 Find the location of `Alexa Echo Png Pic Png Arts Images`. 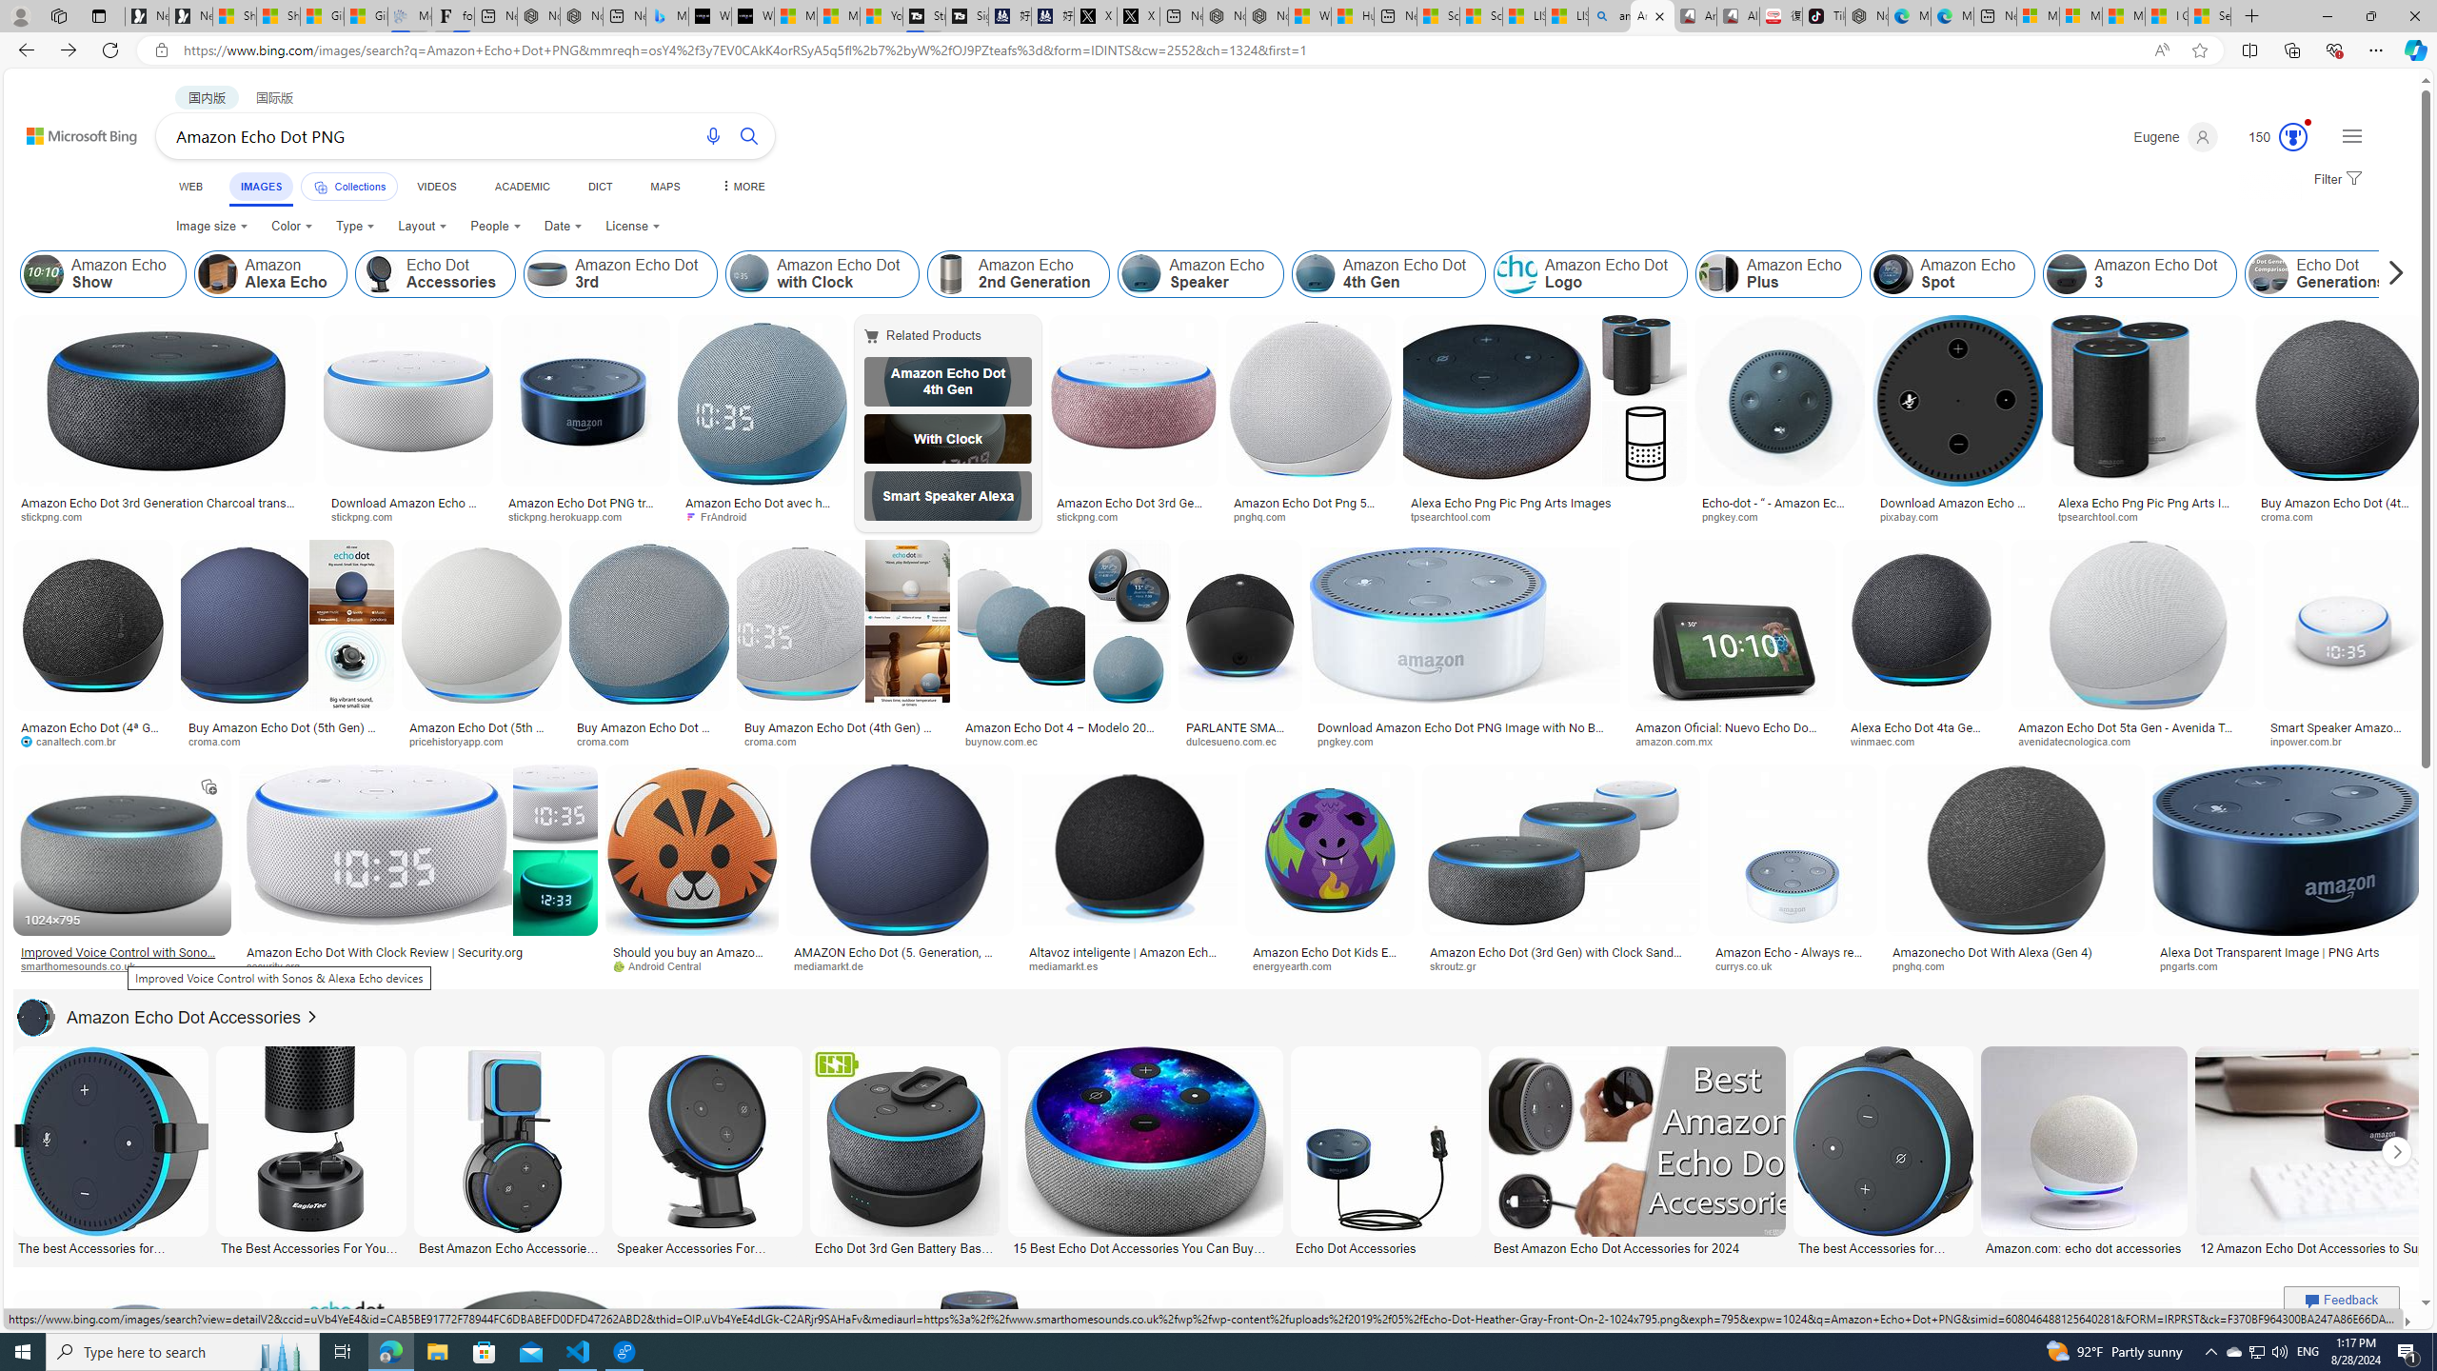

Alexa Echo Png Pic Png Arts Images is located at coordinates (2146, 508).